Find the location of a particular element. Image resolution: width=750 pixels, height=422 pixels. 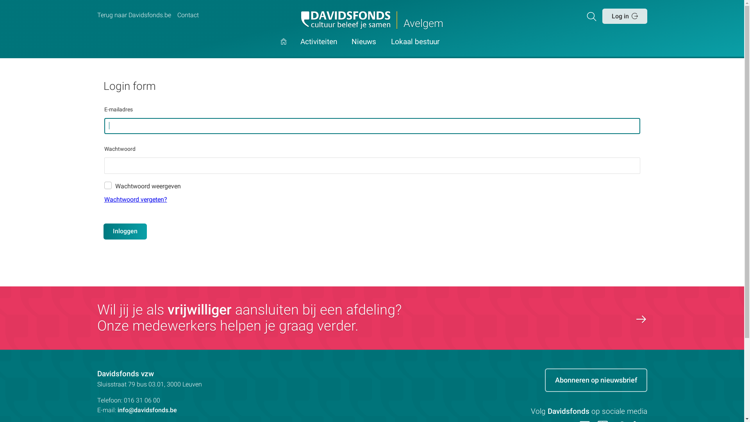

Inloggen is located at coordinates (125, 231).